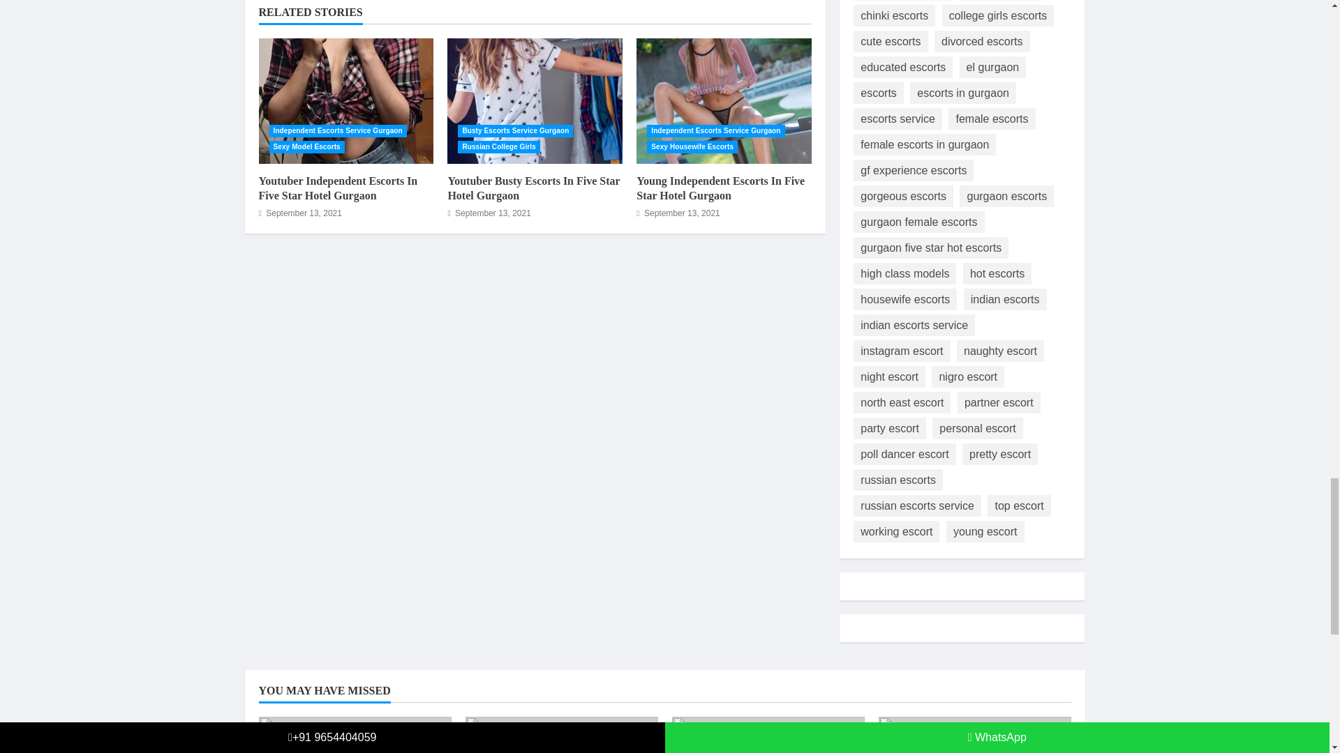 The width and height of the screenshot is (1340, 753). What do you see at coordinates (715, 131) in the screenshot?
I see `Independent Escorts Service Gurgaon` at bounding box center [715, 131].